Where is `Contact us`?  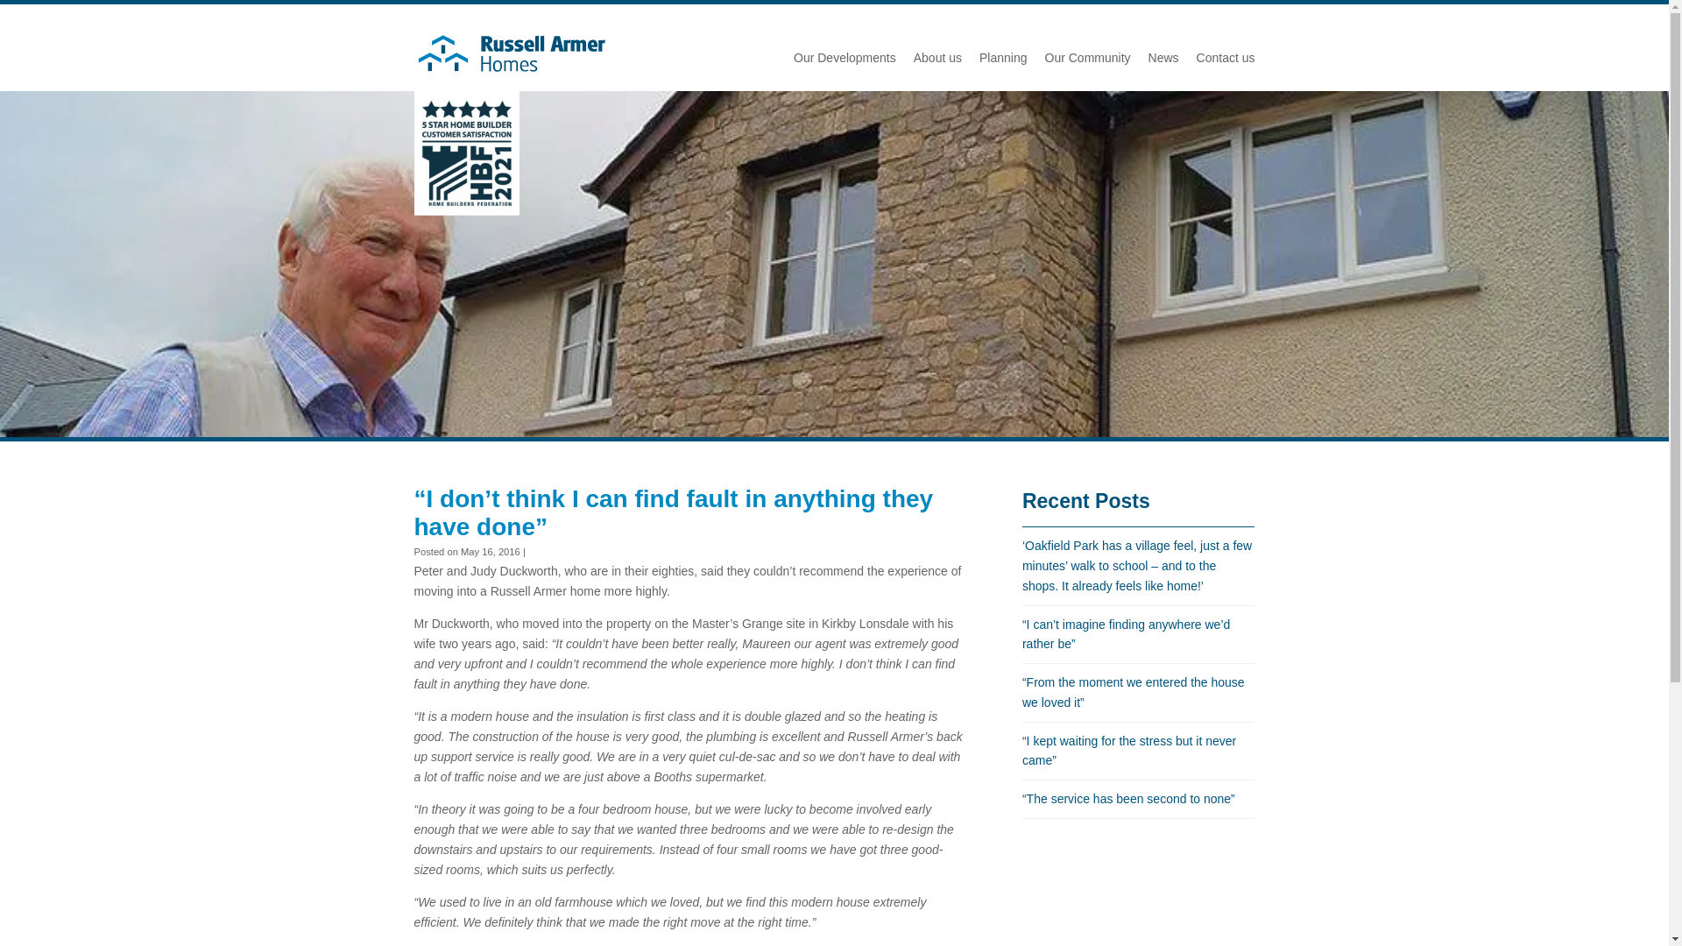
Contact us is located at coordinates (1225, 58).